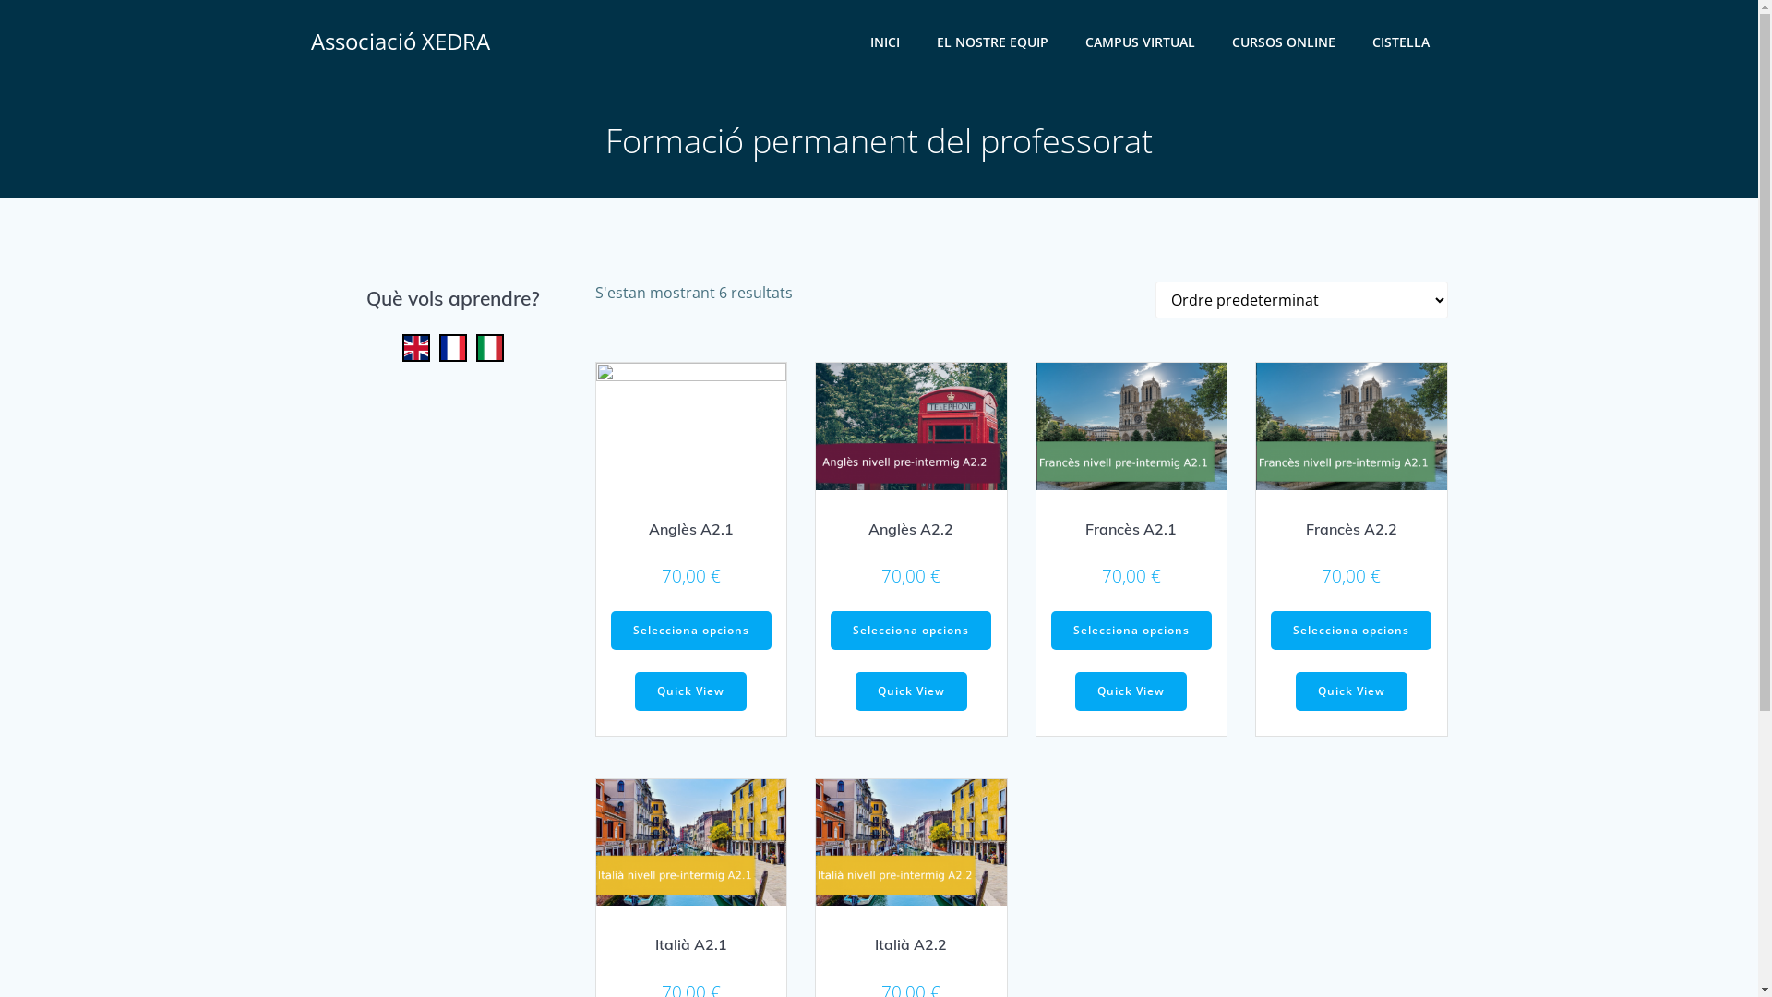 The image size is (1772, 997). I want to click on Selecciona opcions, so click(1131, 631).